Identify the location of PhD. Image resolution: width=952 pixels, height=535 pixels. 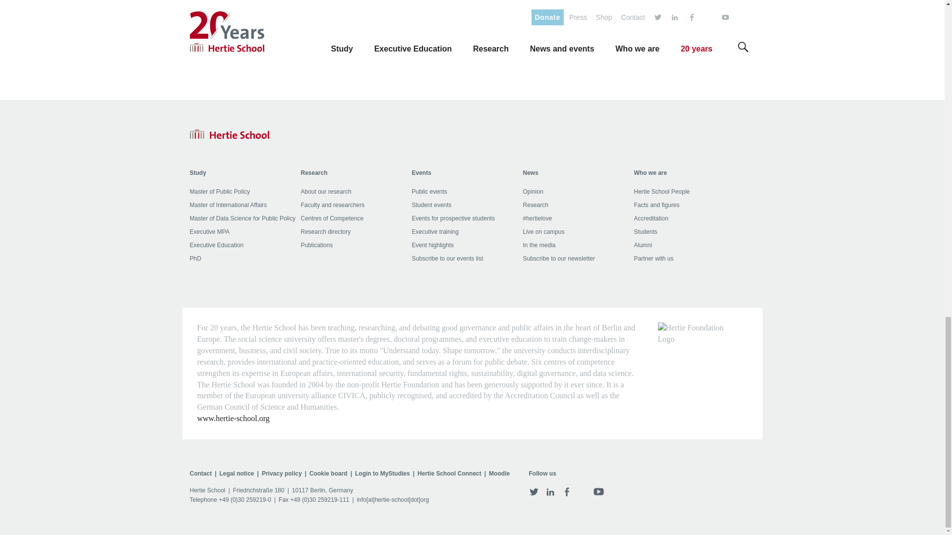
(195, 259).